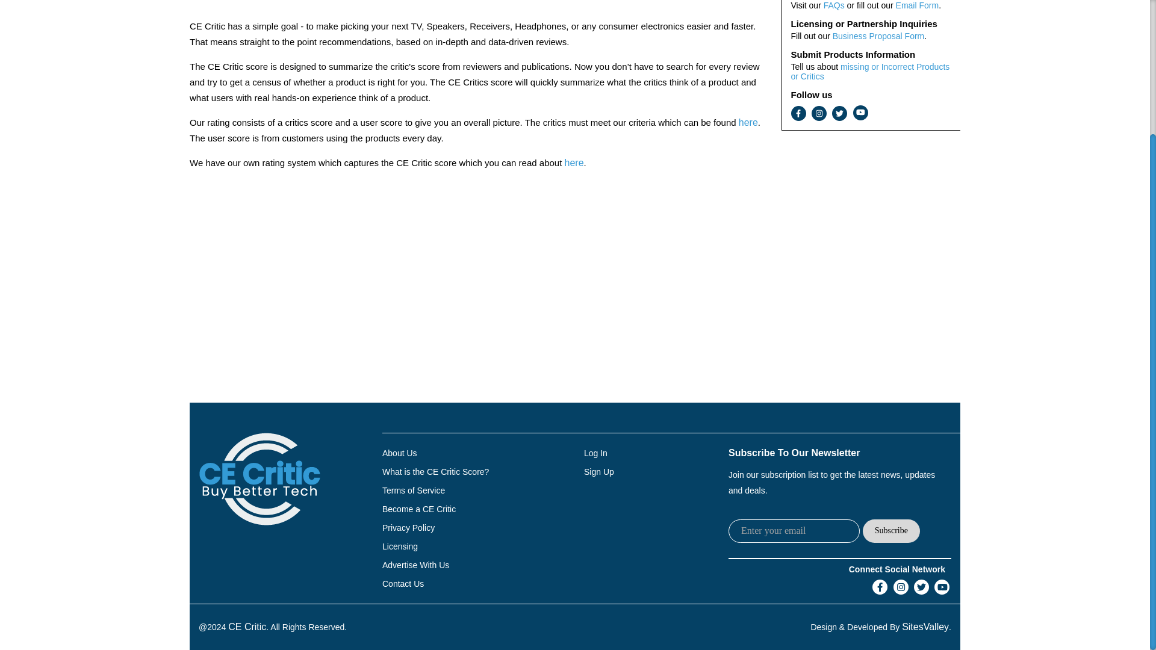  What do you see at coordinates (595, 453) in the screenshot?
I see `Click to log into account` at bounding box center [595, 453].